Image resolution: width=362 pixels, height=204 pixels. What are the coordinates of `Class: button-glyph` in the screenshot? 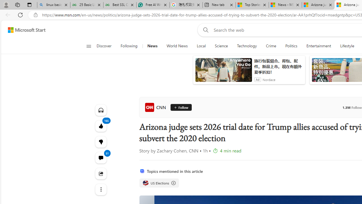 It's located at (89, 46).